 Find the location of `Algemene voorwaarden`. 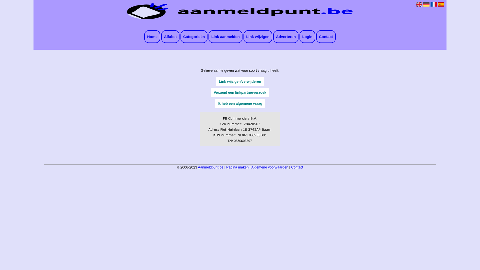

Algemene voorwaarden is located at coordinates (270, 167).